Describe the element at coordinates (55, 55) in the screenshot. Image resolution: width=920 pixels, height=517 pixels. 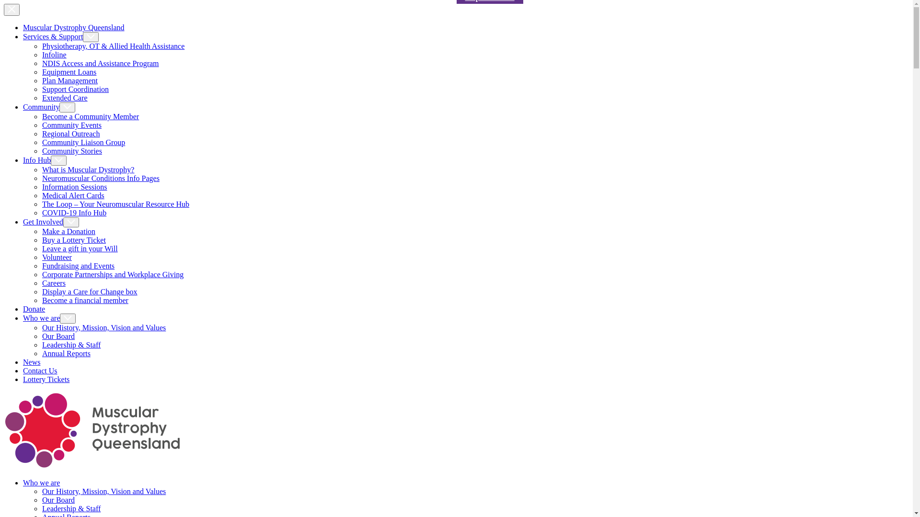
I see `Infoline` at that location.